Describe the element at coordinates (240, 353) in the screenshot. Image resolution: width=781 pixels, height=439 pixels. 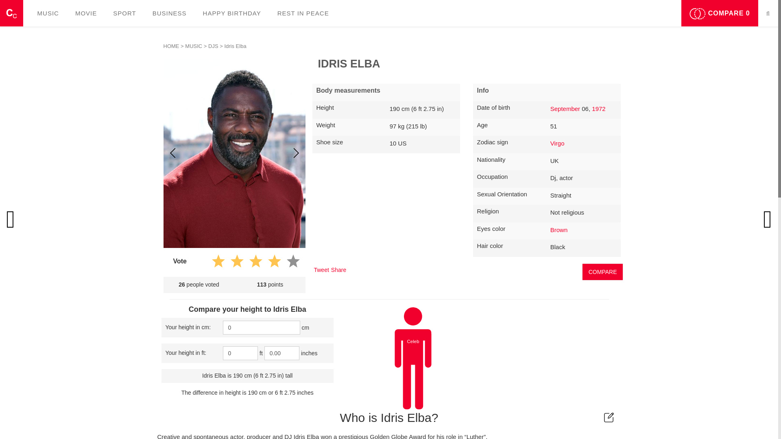
I see `0` at that location.